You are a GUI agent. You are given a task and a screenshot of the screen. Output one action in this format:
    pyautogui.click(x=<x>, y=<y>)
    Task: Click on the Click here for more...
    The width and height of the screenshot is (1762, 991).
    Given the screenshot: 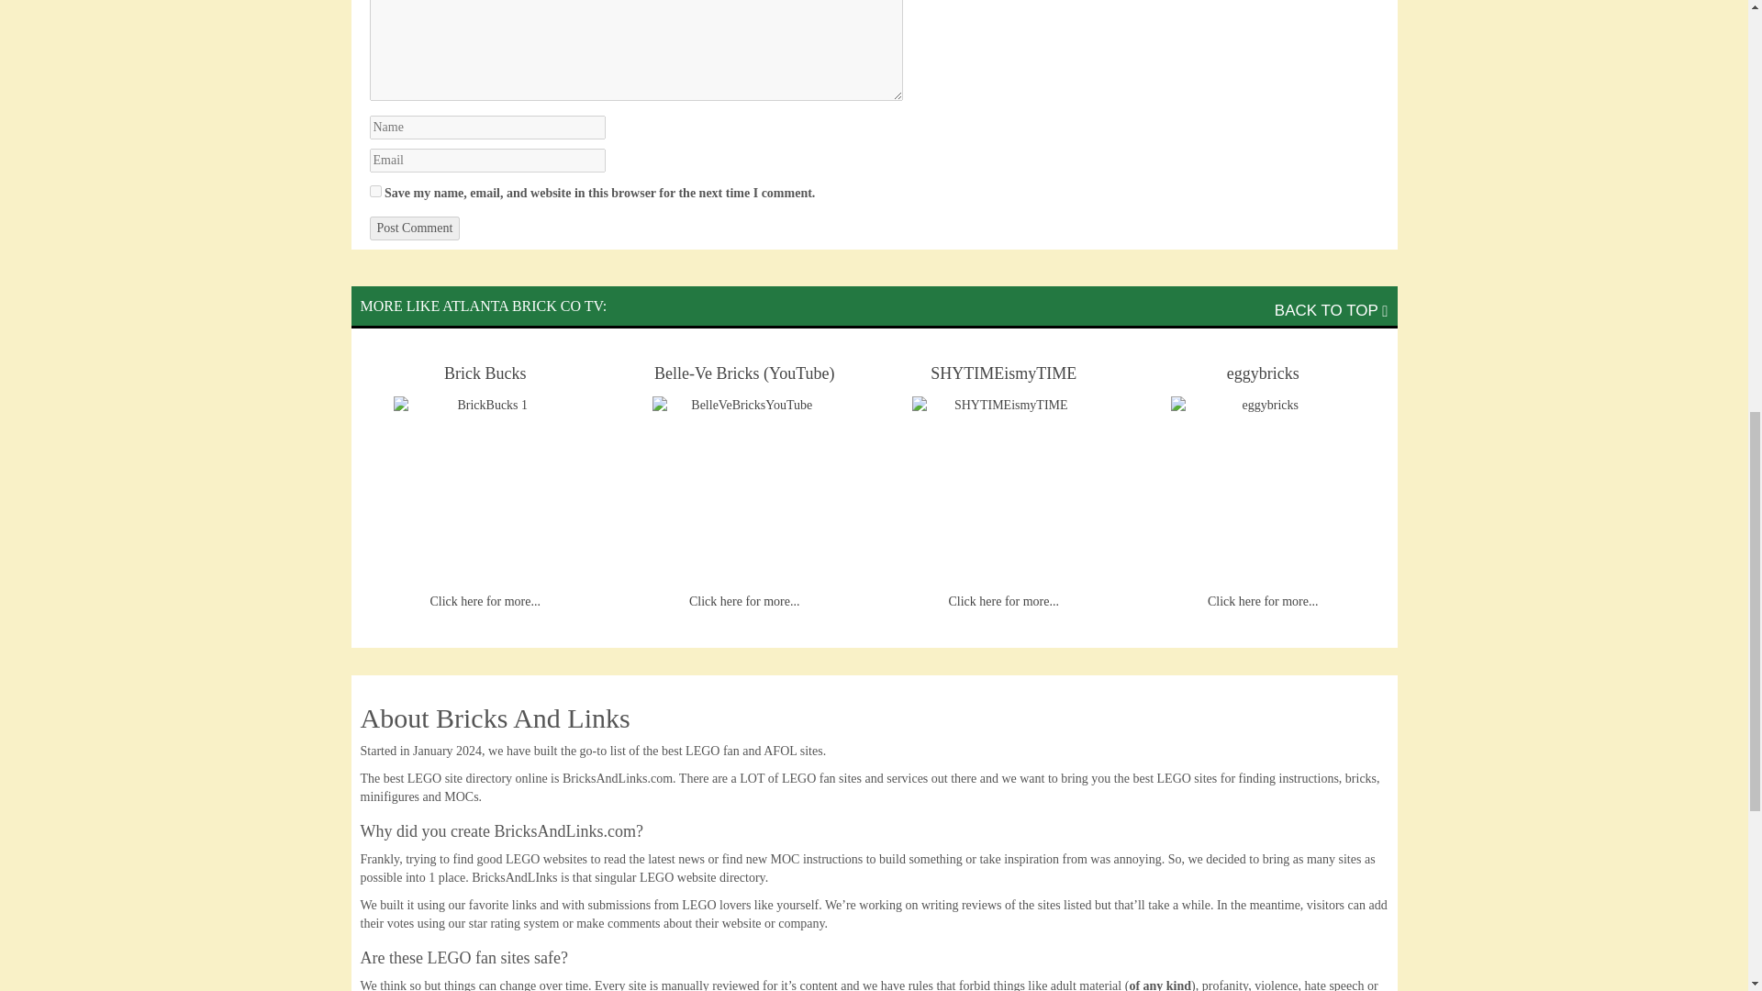 What is the action you would take?
    pyautogui.click(x=1002, y=602)
    